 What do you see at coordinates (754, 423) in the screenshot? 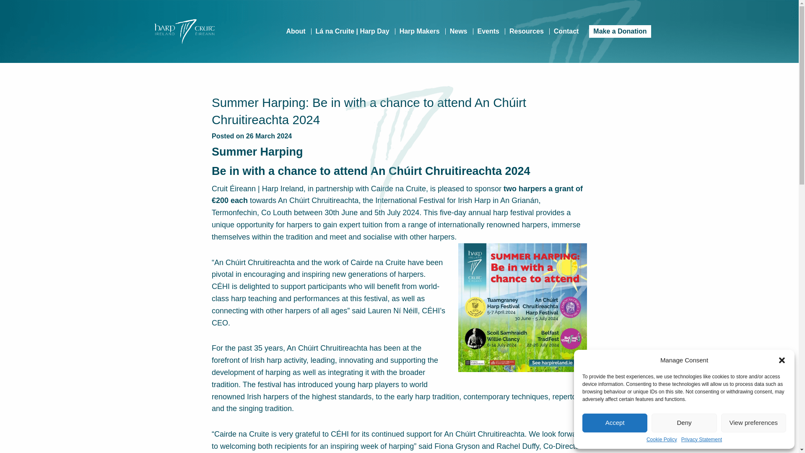
I see `View preferences` at bounding box center [754, 423].